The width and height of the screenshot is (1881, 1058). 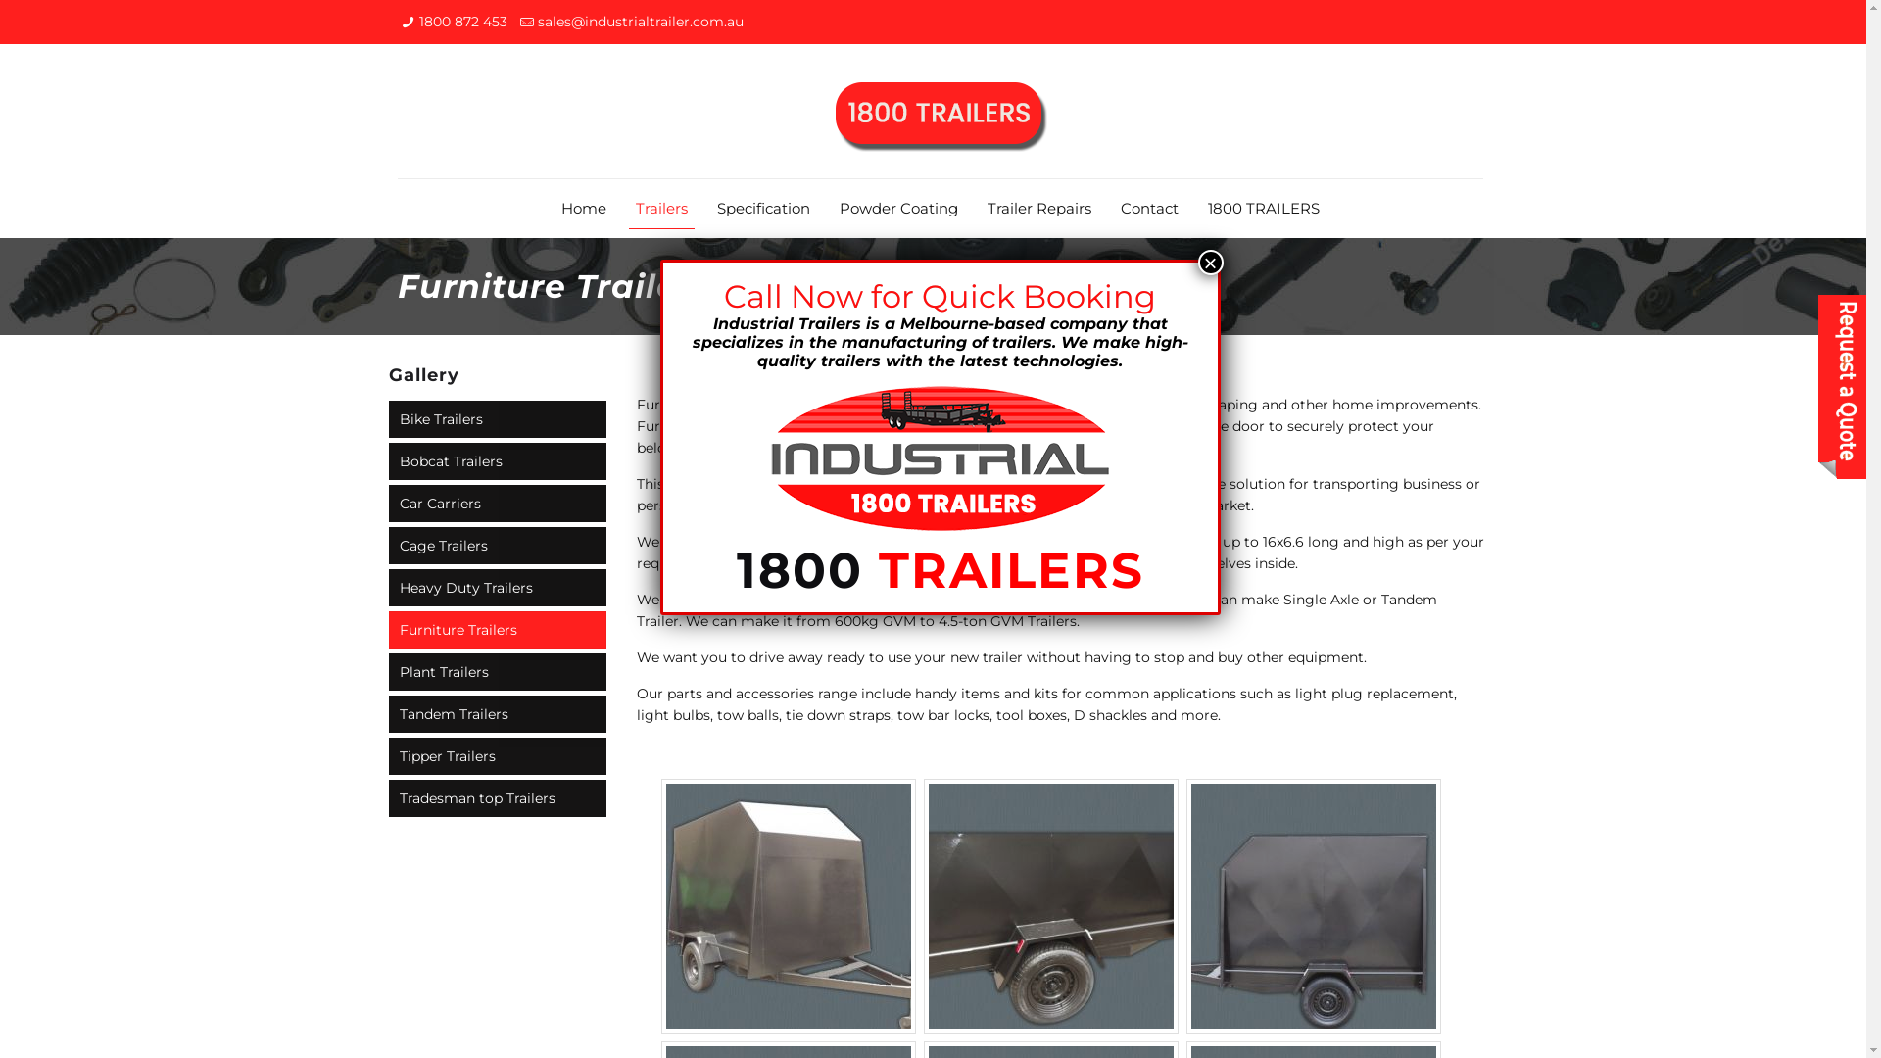 I want to click on Furniture-Trailers-13016, so click(x=1051, y=906).